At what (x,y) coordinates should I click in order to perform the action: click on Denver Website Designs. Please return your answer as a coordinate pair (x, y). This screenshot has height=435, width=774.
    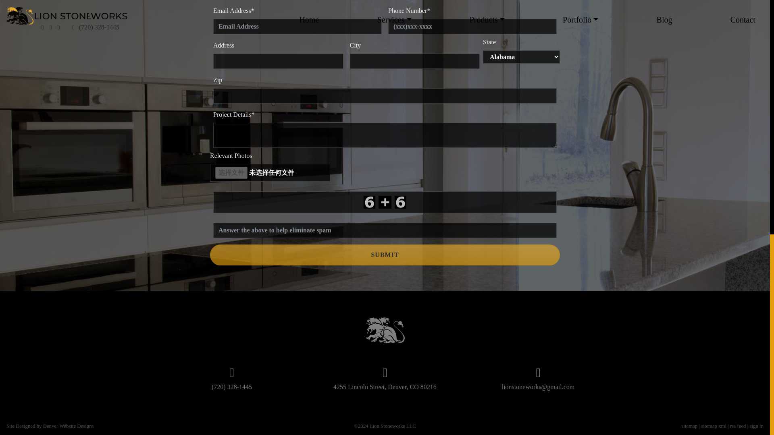
    Looking at the image, I should click on (69, 426).